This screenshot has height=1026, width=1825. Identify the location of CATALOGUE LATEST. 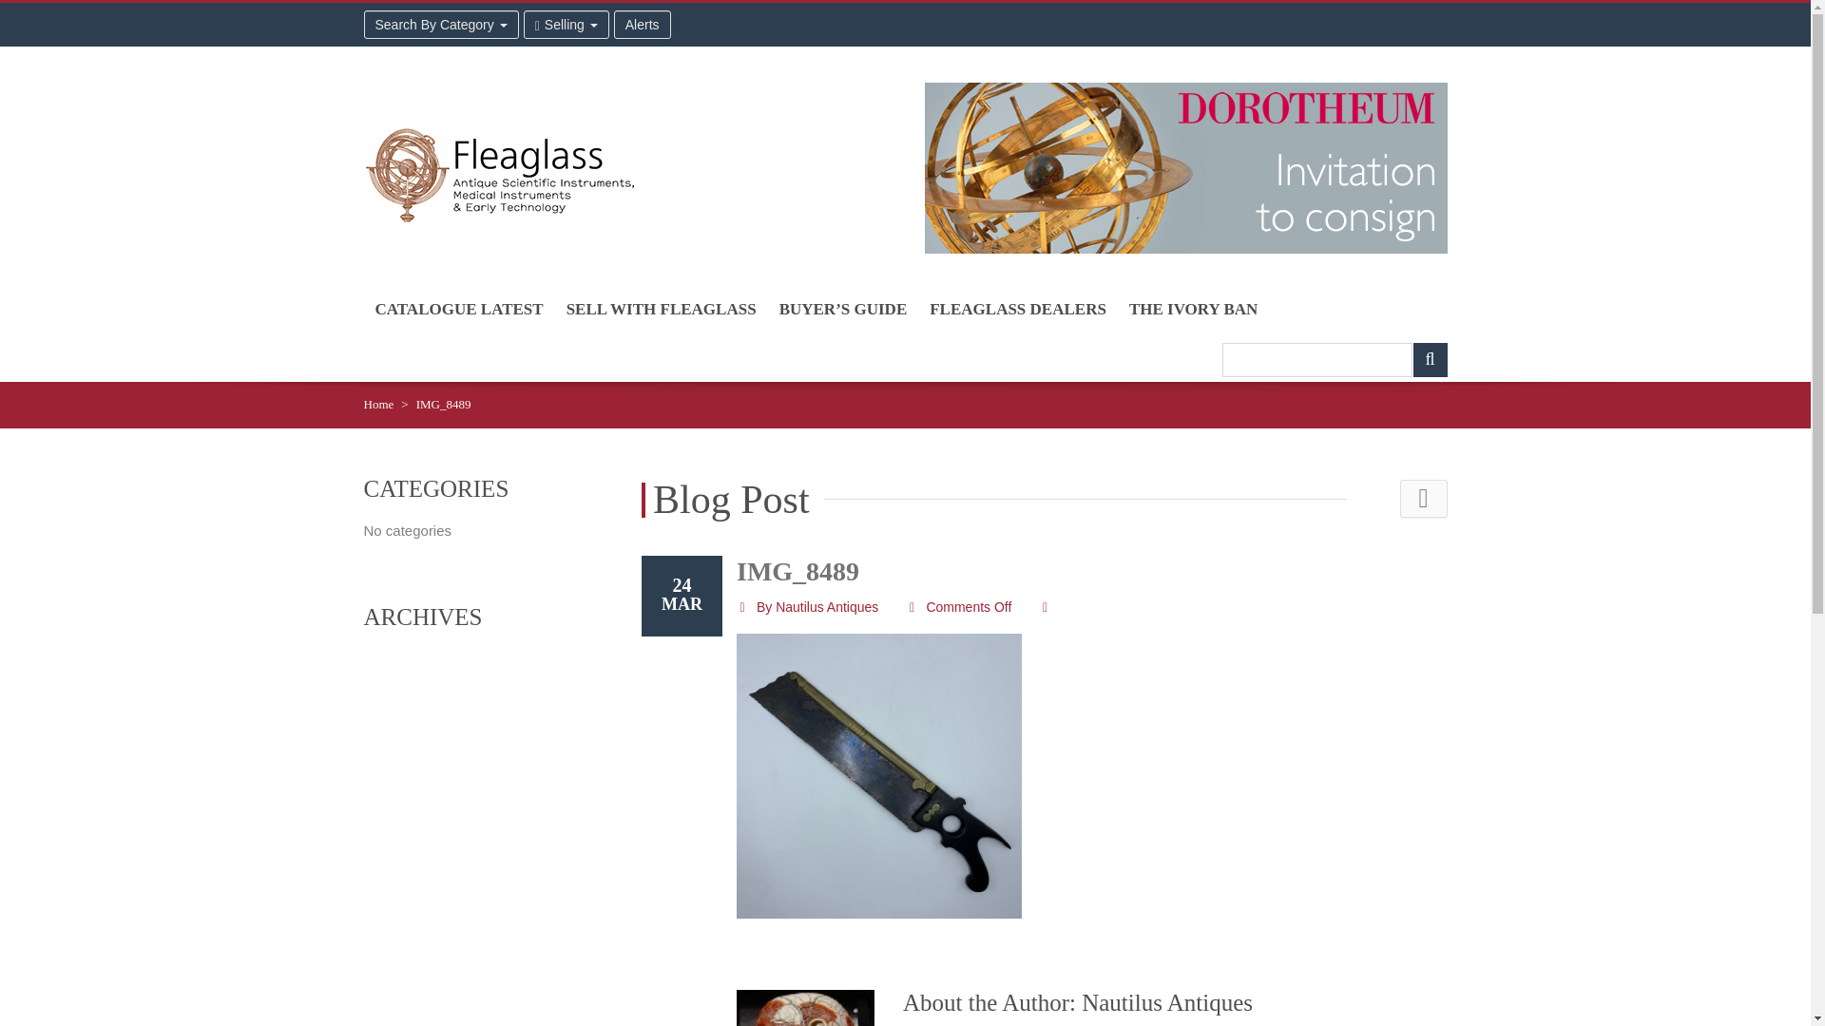
(458, 309).